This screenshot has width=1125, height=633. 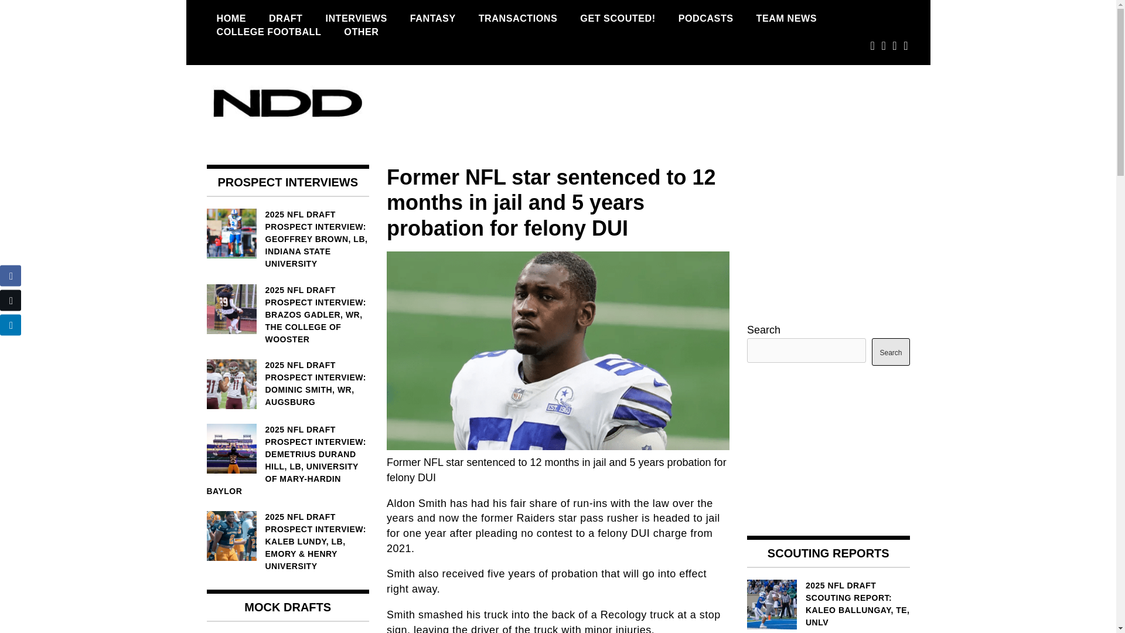 I want to click on HOME, so click(x=231, y=18).